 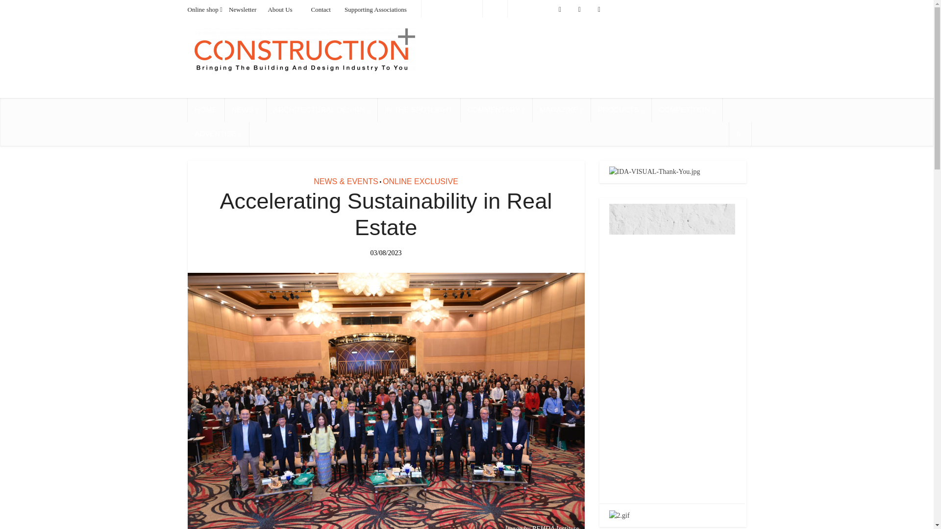 What do you see at coordinates (375, 9) in the screenshot?
I see `Supporting Associations` at bounding box center [375, 9].